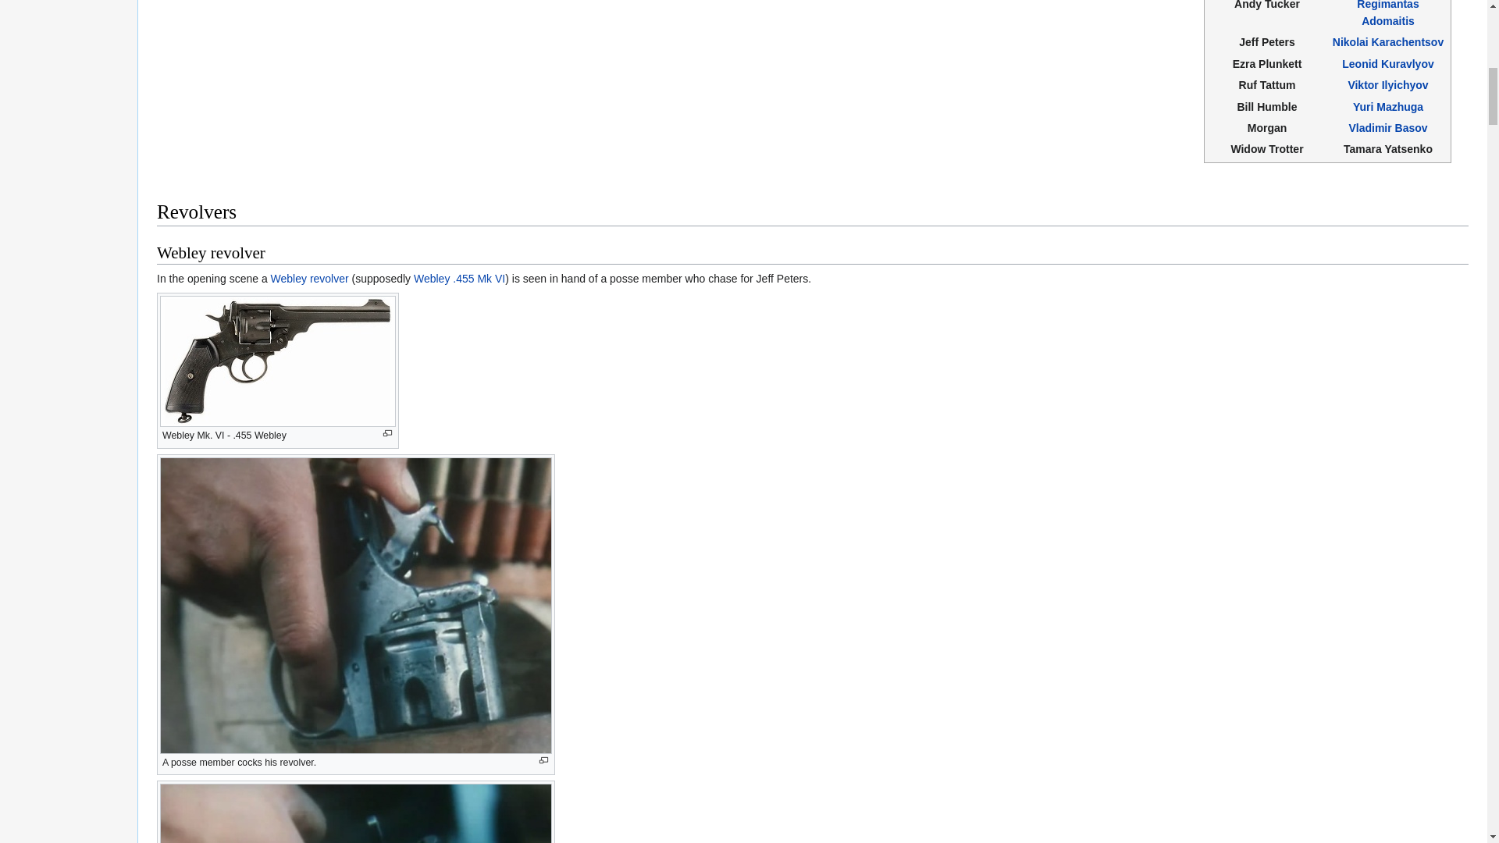 The height and width of the screenshot is (843, 1499). What do you see at coordinates (387, 432) in the screenshot?
I see `Enlarge` at bounding box center [387, 432].